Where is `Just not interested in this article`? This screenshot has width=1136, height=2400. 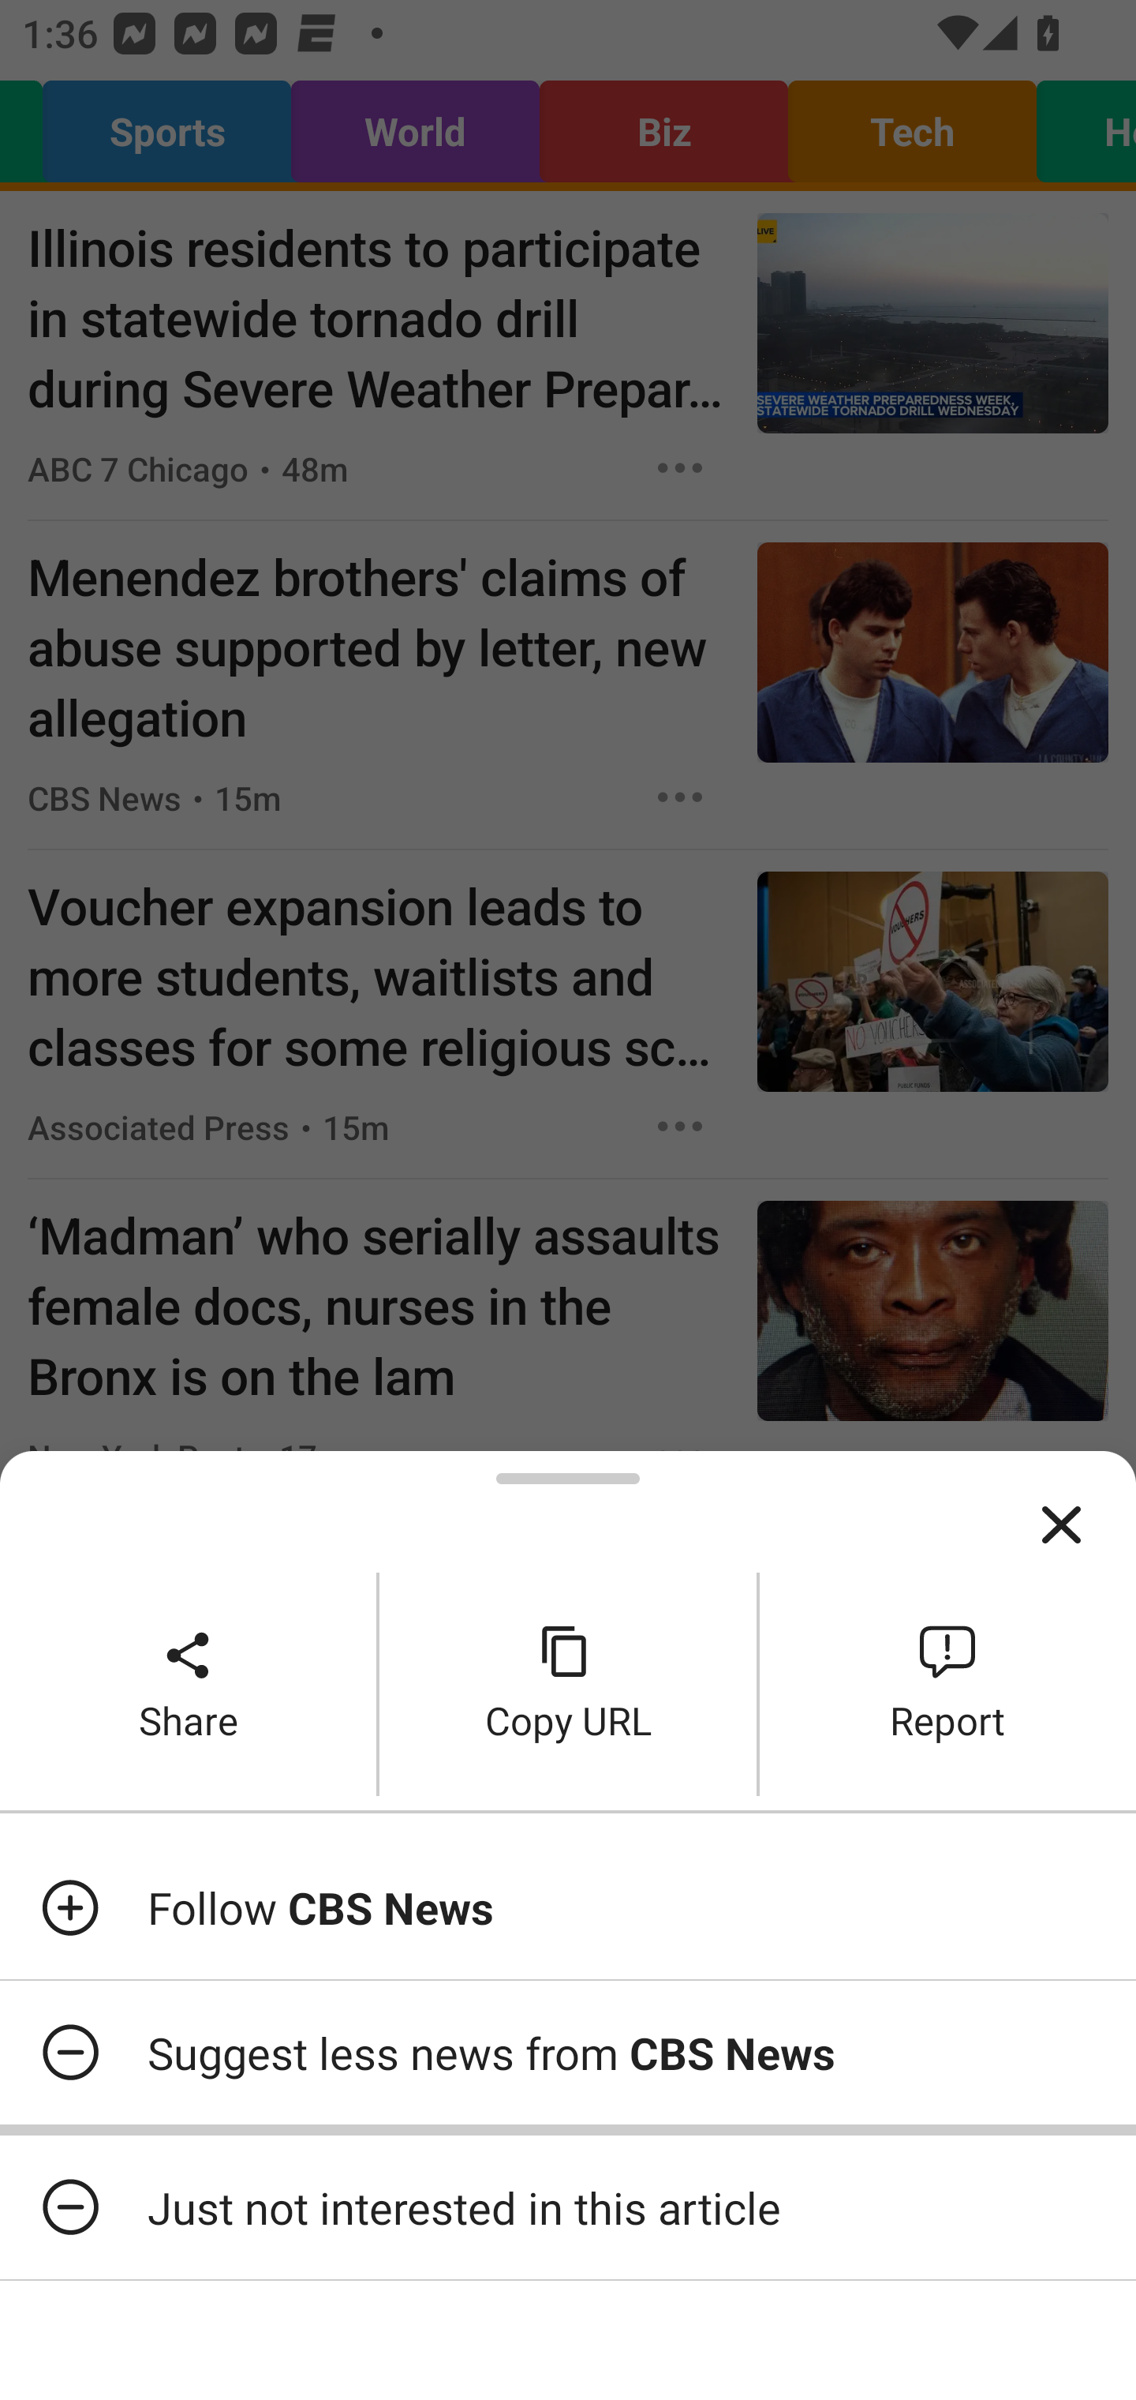
Just not interested in this article is located at coordinates (568, 2207).